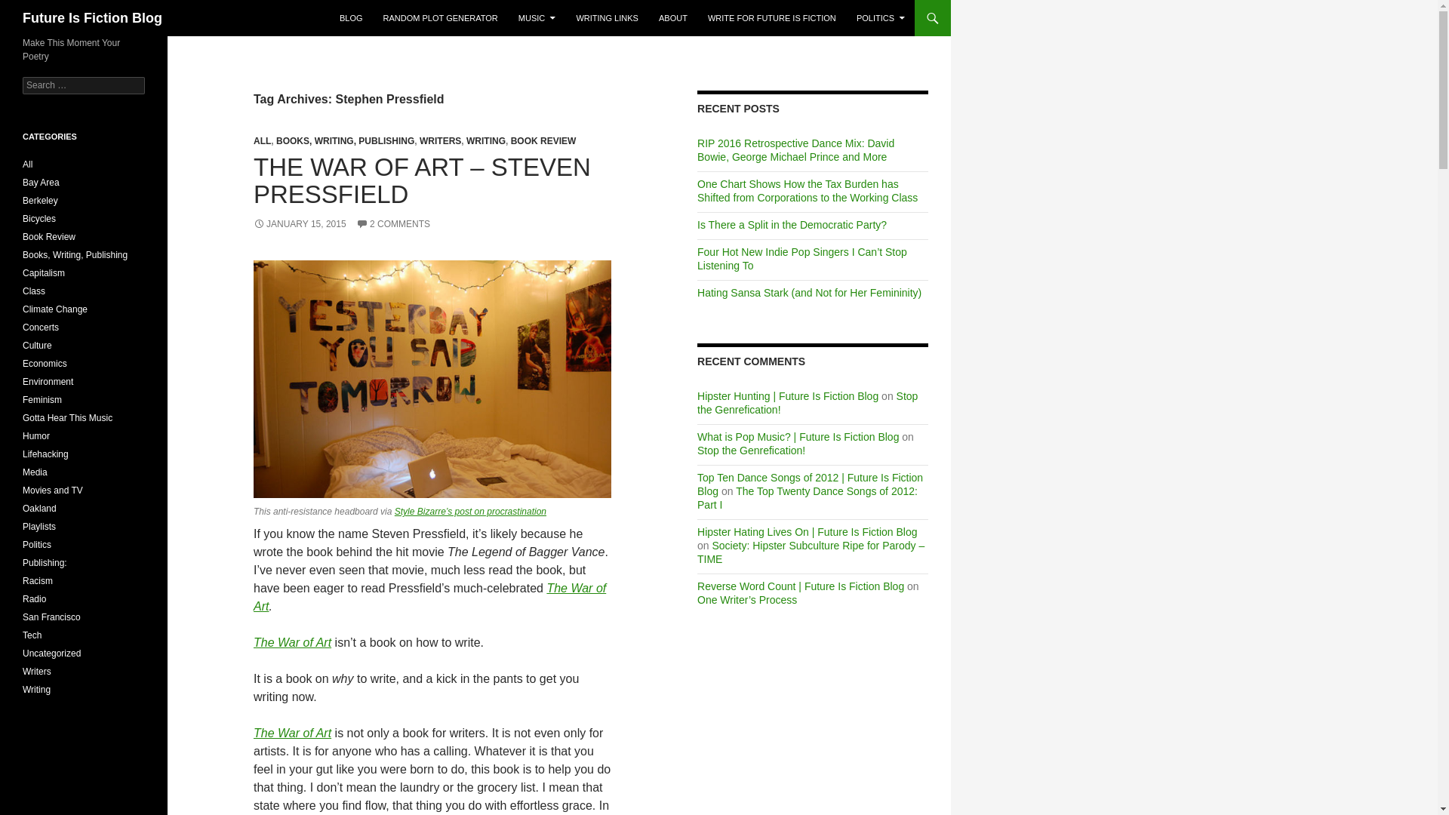 The height and width of the screenshot is (815, 1449). What do you see at coordinates (543, 141) in the screenshot?
I see `BOOK REVIEW` at bounding box center [543, 141].